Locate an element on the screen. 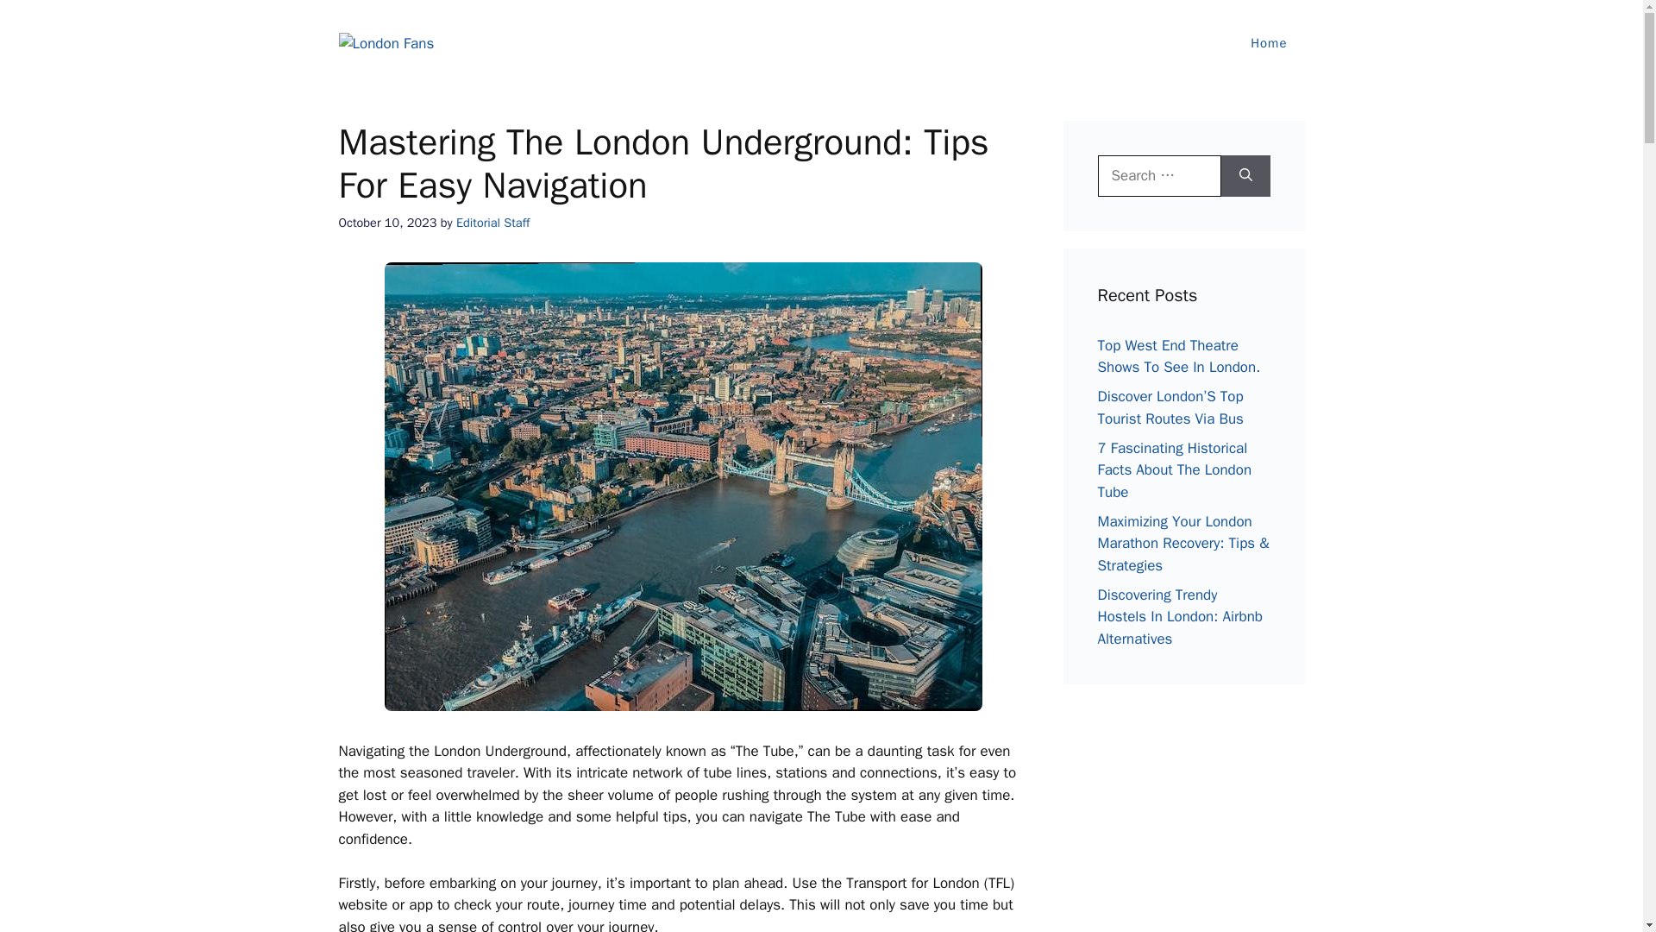 The height and width of the screenshot is (932, 1656). Top West End Theatre Shows To See In London. is located at coordinates (1178, 356).